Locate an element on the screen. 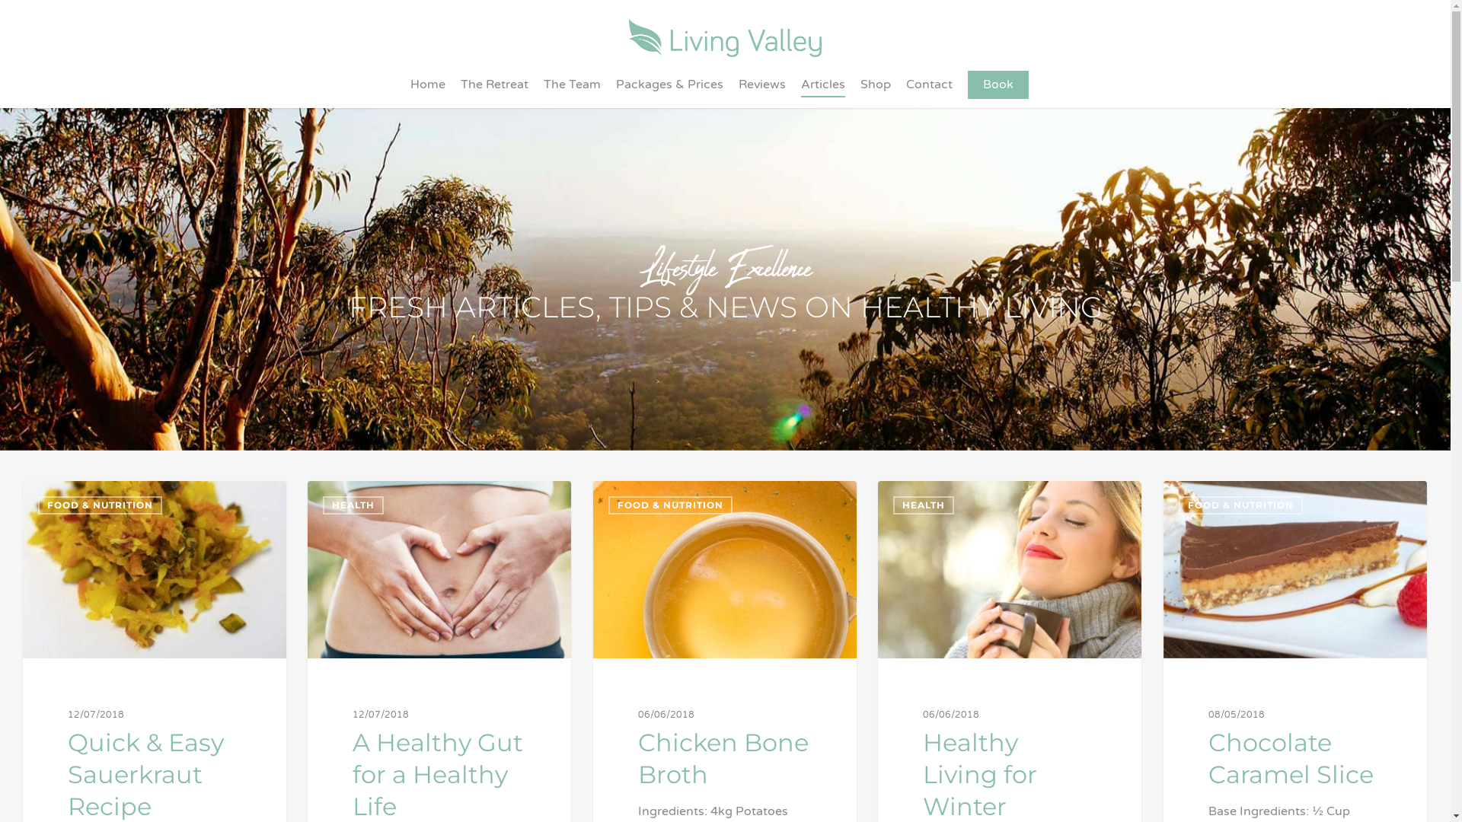  Packages & Prices is located at coordinates (670, 92).